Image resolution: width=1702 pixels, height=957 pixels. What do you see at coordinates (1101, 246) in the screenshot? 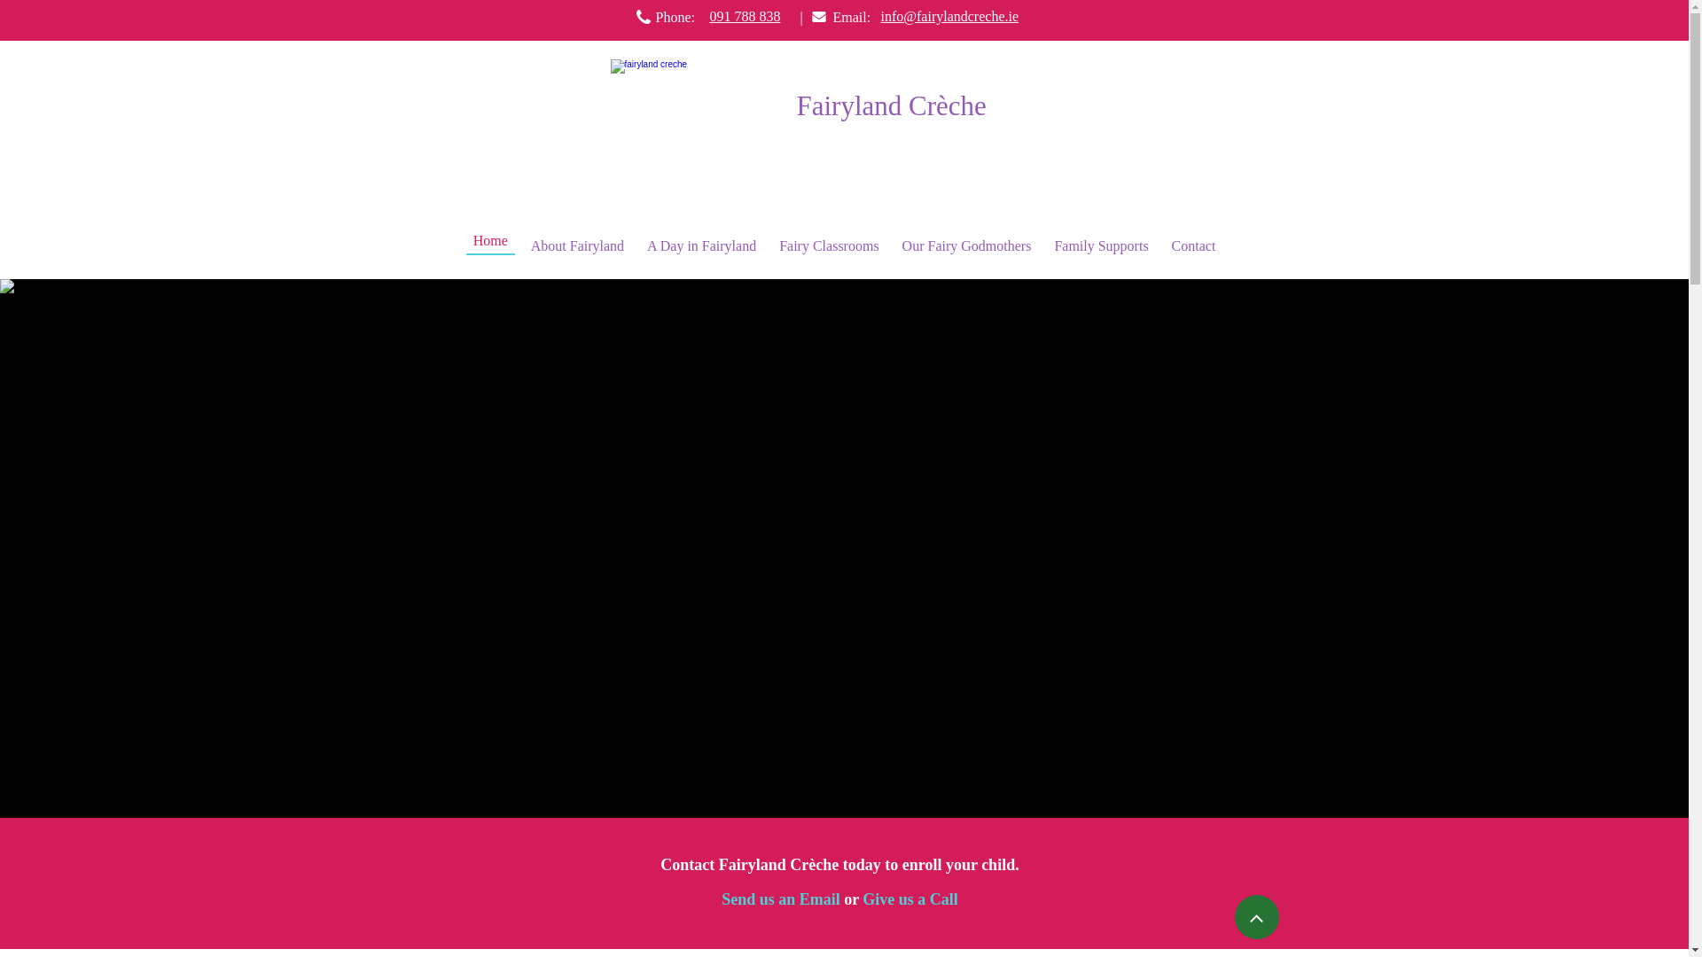
I see `Family Supports` at bounding box center [1101, 246].